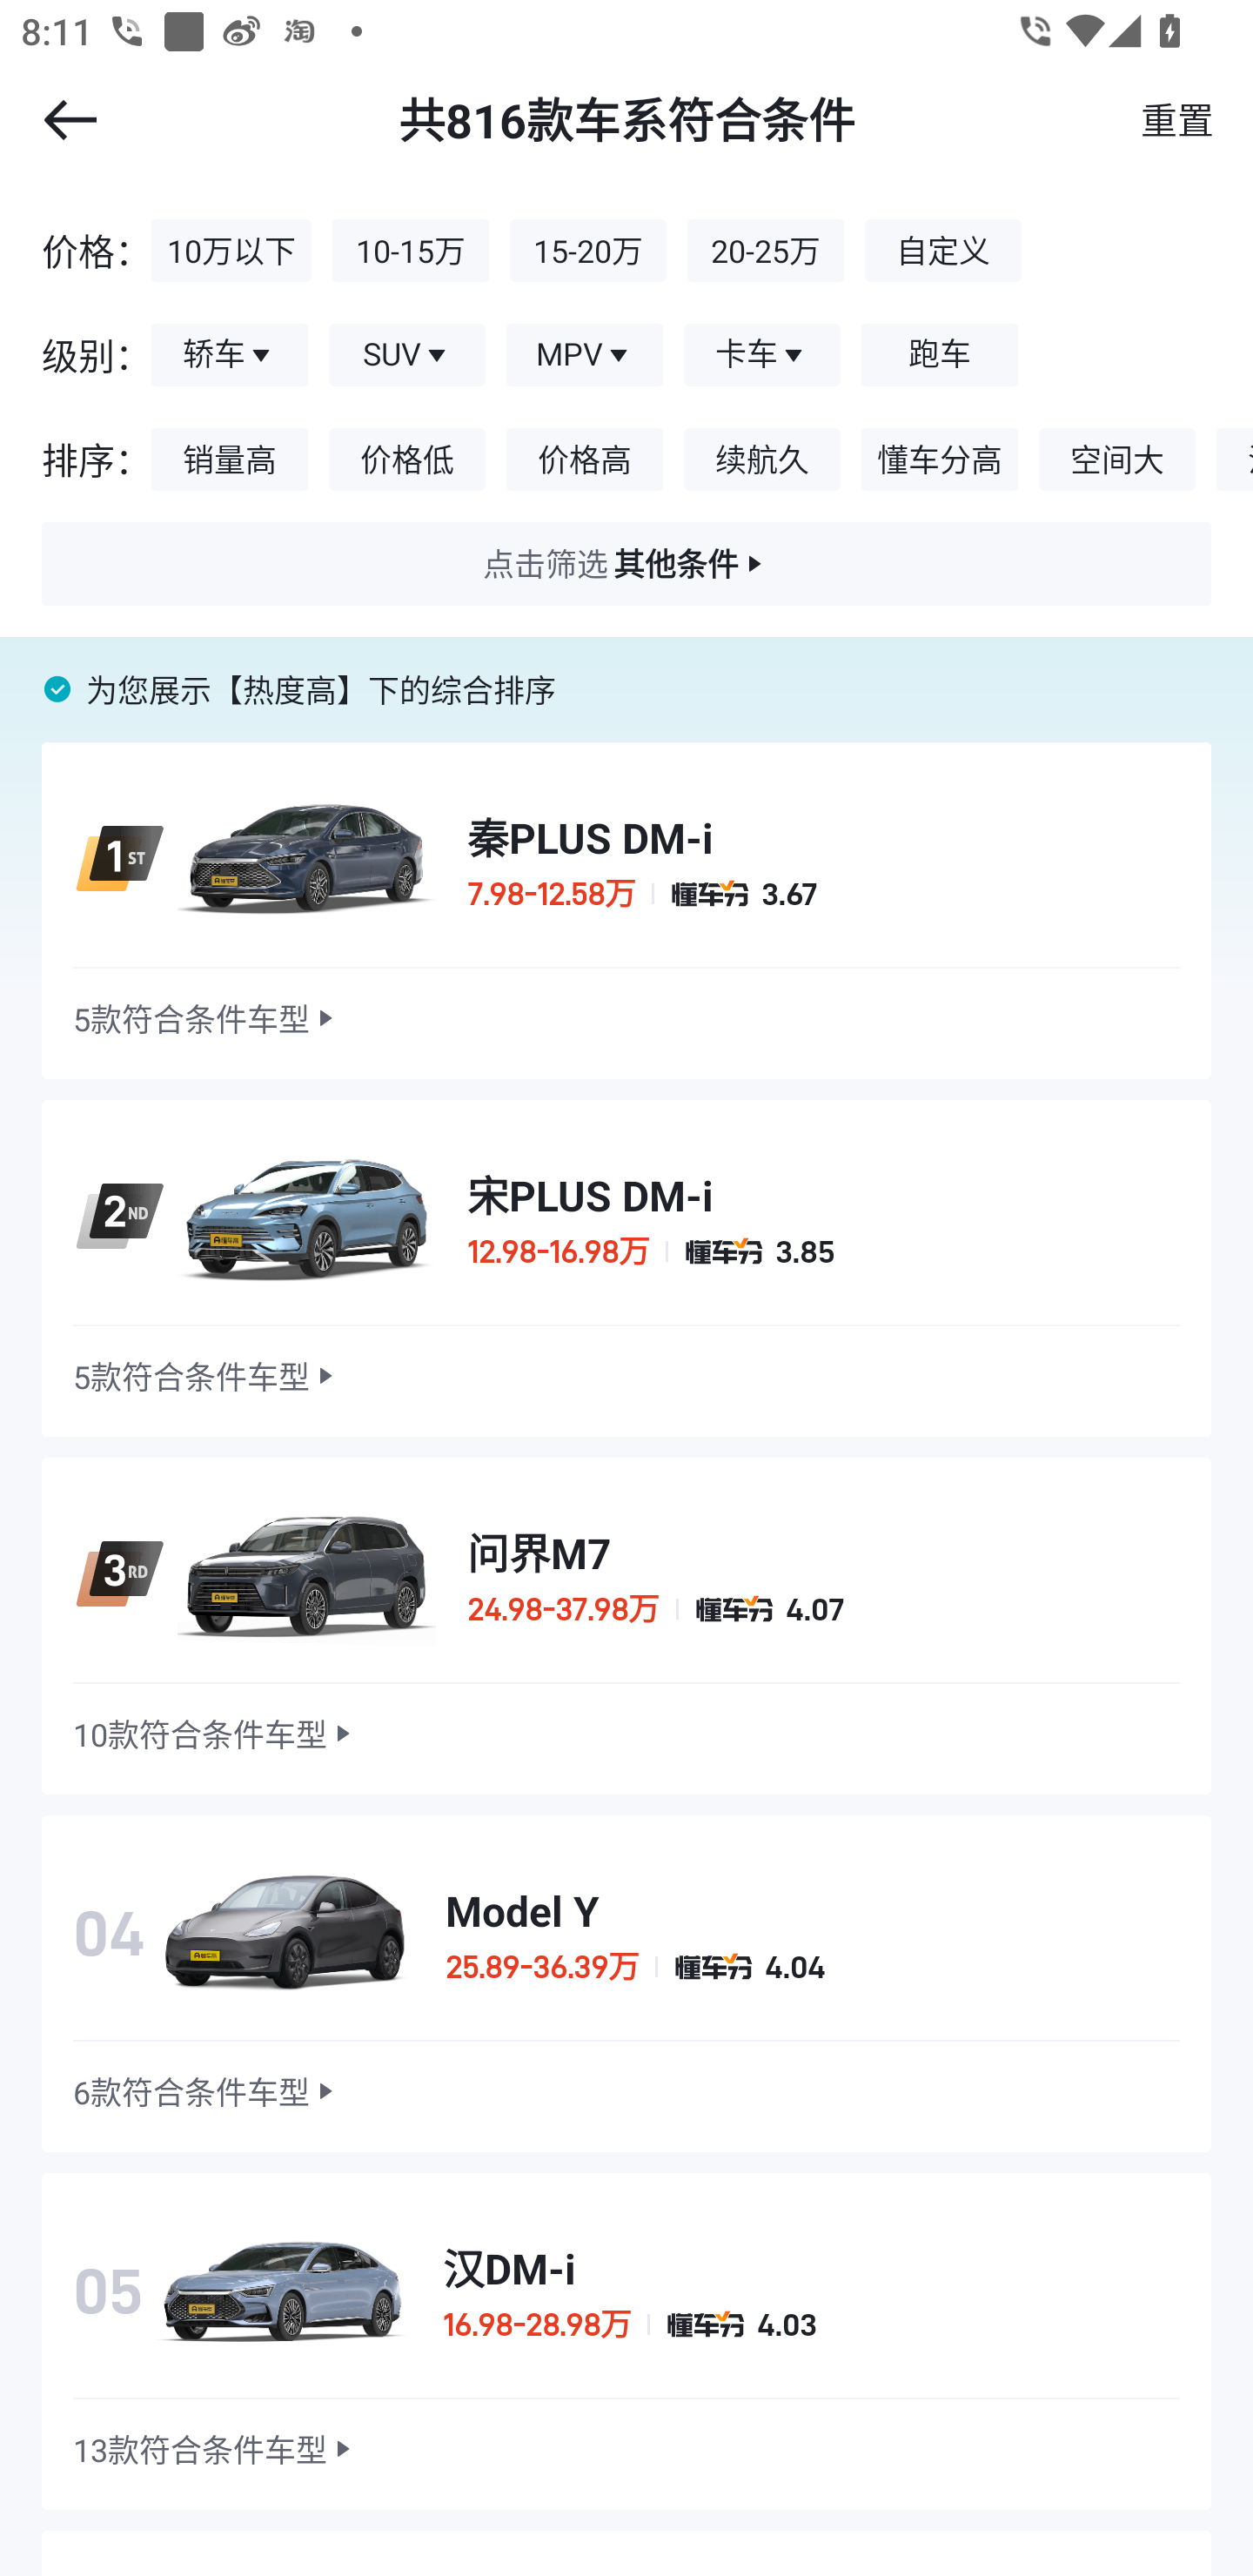 This screenshot has height=2576, width=1253. Describe the element at coordinates (940, 355) in the screenshot. I see `跑车` at that location.